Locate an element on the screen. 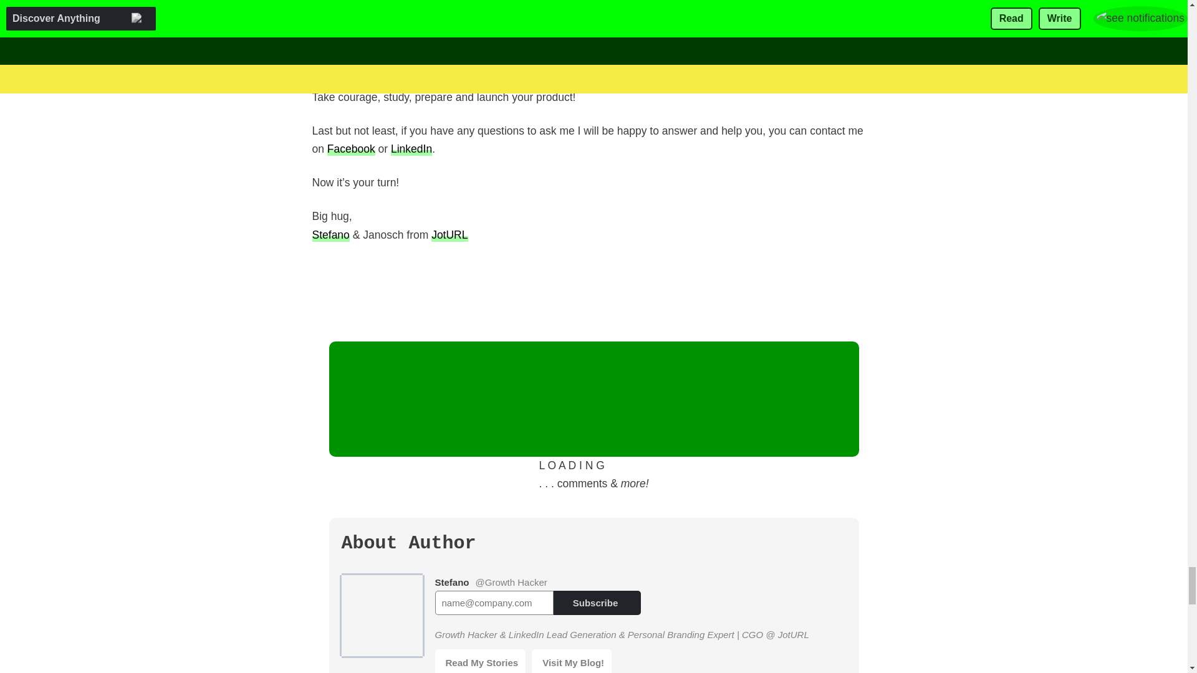 The image size is (1197, 673). Stefano is located at coordinates (330, 234).